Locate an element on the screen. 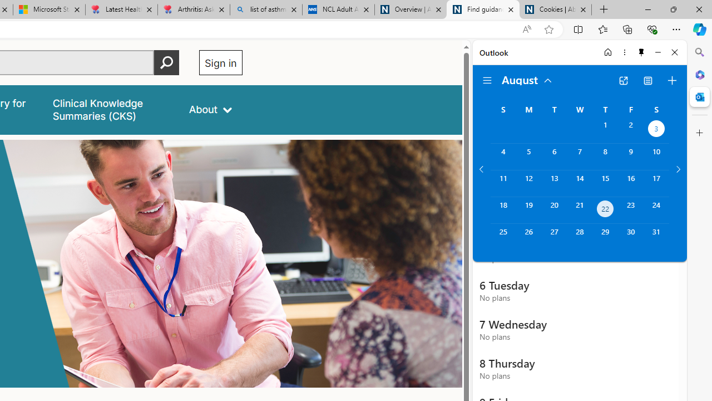 The width and height of the screenshot is (712, 401). View Switcher. Current view is Agenda view is located at coordinates (648, 80).